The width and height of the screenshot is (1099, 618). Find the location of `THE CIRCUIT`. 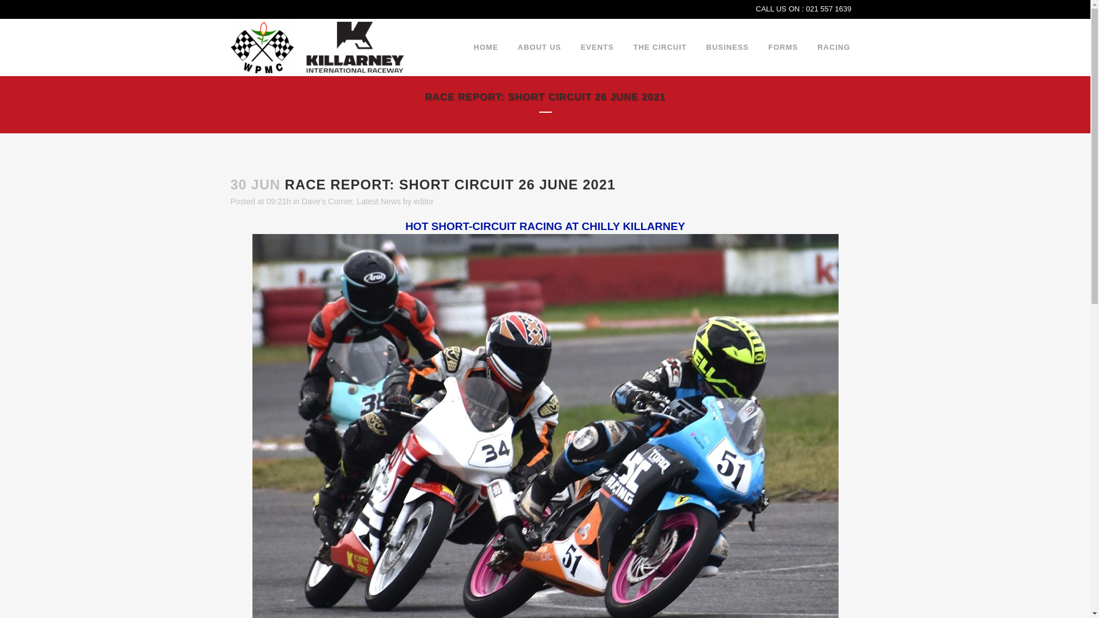

THE CIRCUIT is located at coordinates (659, 47).